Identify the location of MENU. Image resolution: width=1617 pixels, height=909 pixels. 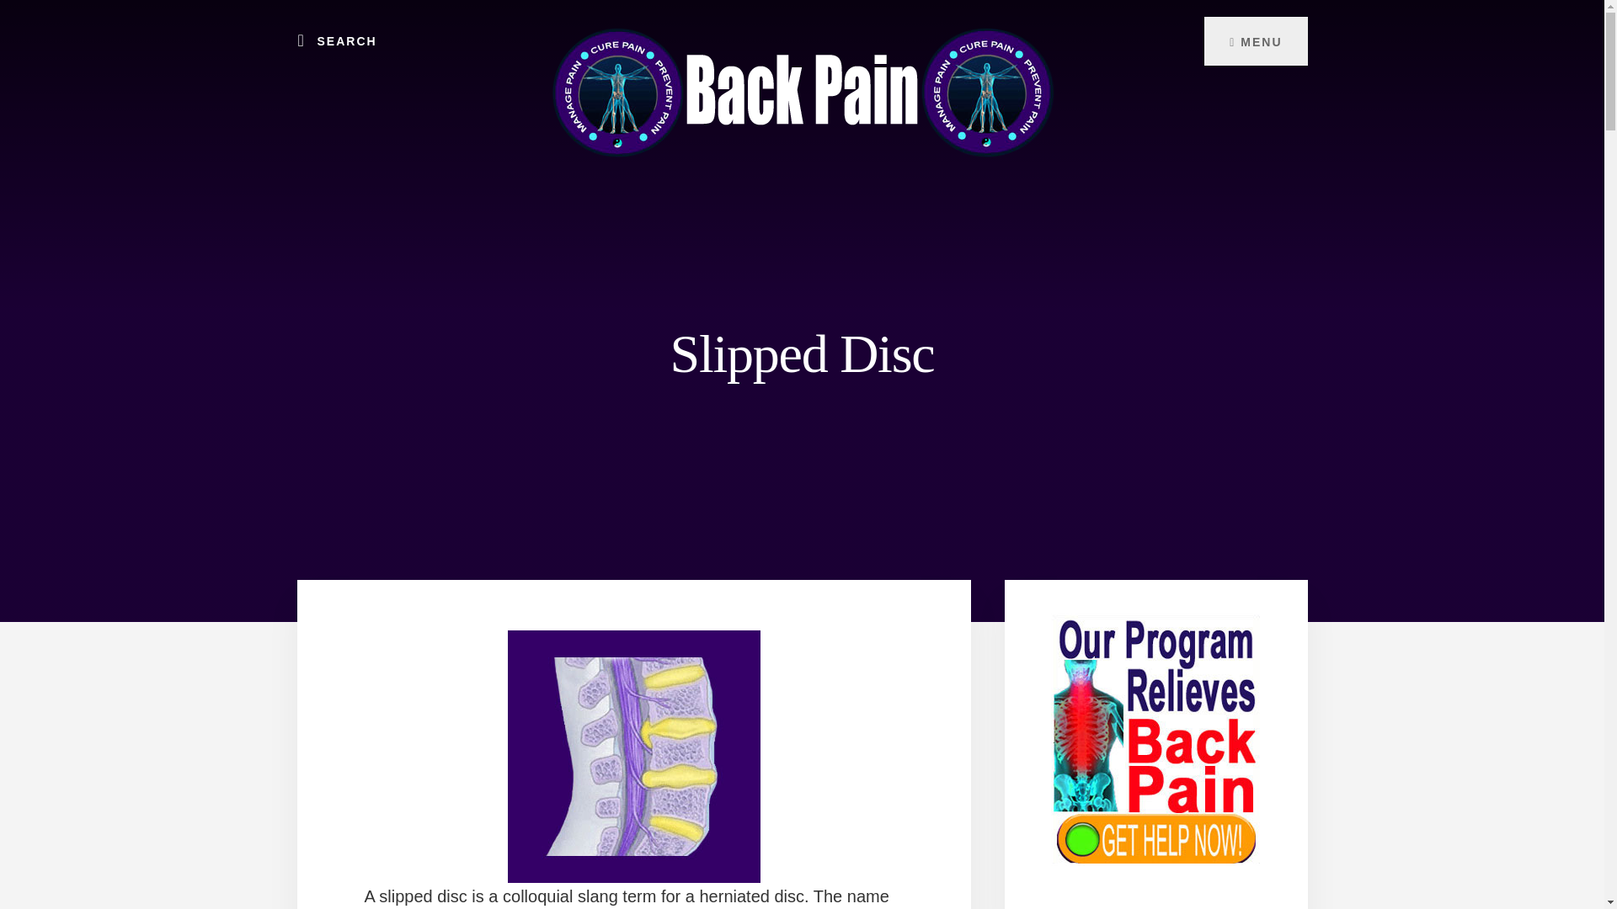
(1255, 40).